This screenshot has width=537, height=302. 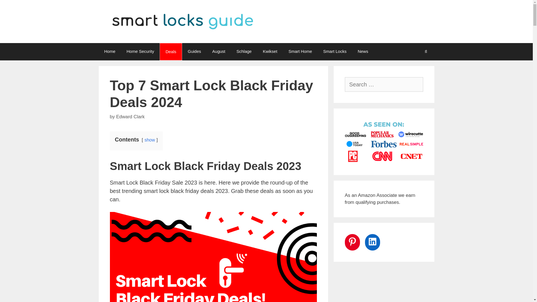 What do you see at coordinates (130, 117) in the screenshot?
I see `Edward Clark` at bounding box center [130, 117].